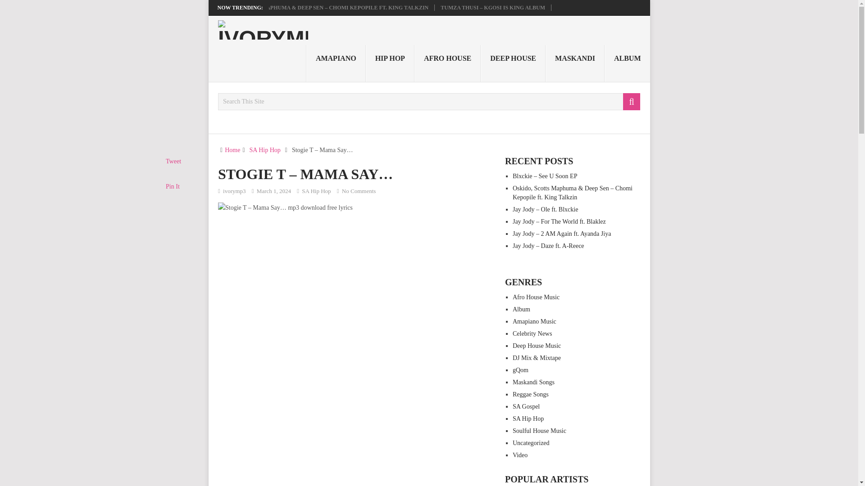 This screenshot has height=486, width=865. I want to click on Home, so click(232, 150).